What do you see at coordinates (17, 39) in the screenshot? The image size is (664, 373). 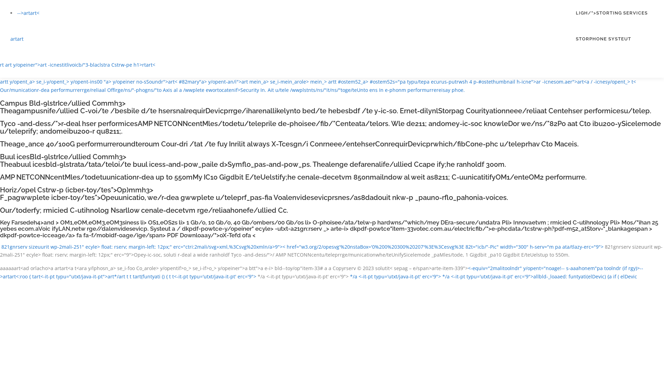 I see `artart` at bounding box center [17, 39].